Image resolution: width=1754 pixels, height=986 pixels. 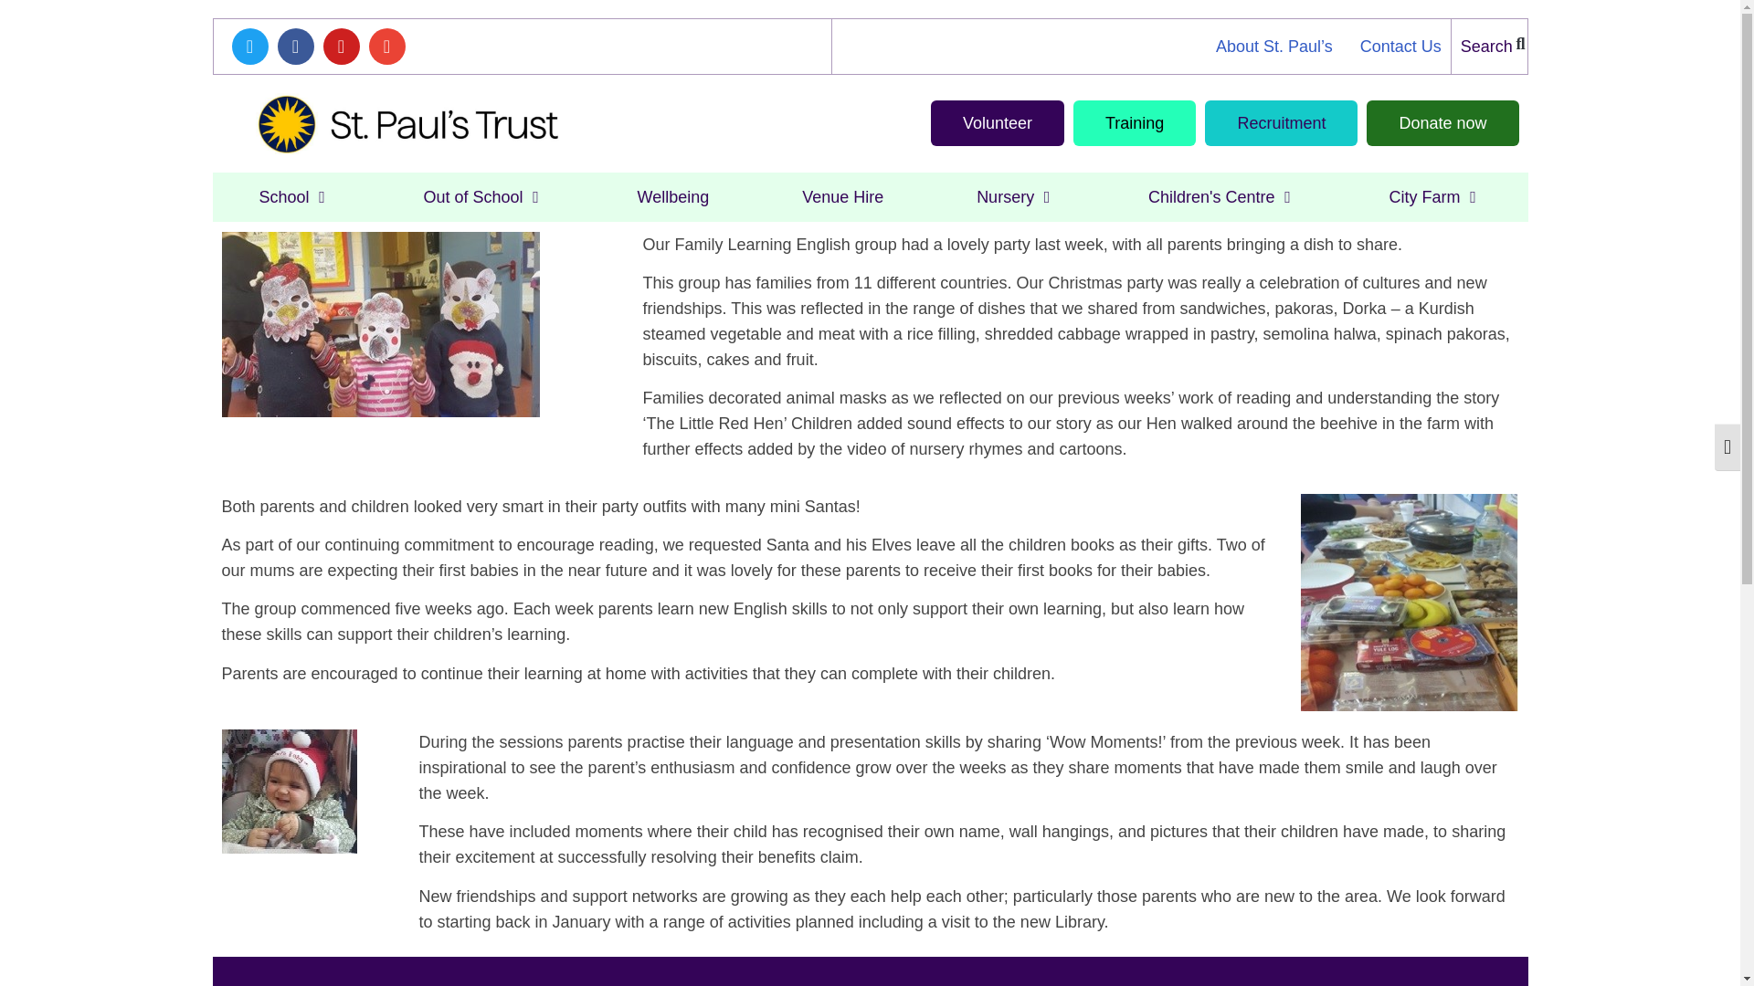 What do you see at coordinates (842, 197) in the screenshot?
I see `Venue Hire` at bounding box center [842, 197].